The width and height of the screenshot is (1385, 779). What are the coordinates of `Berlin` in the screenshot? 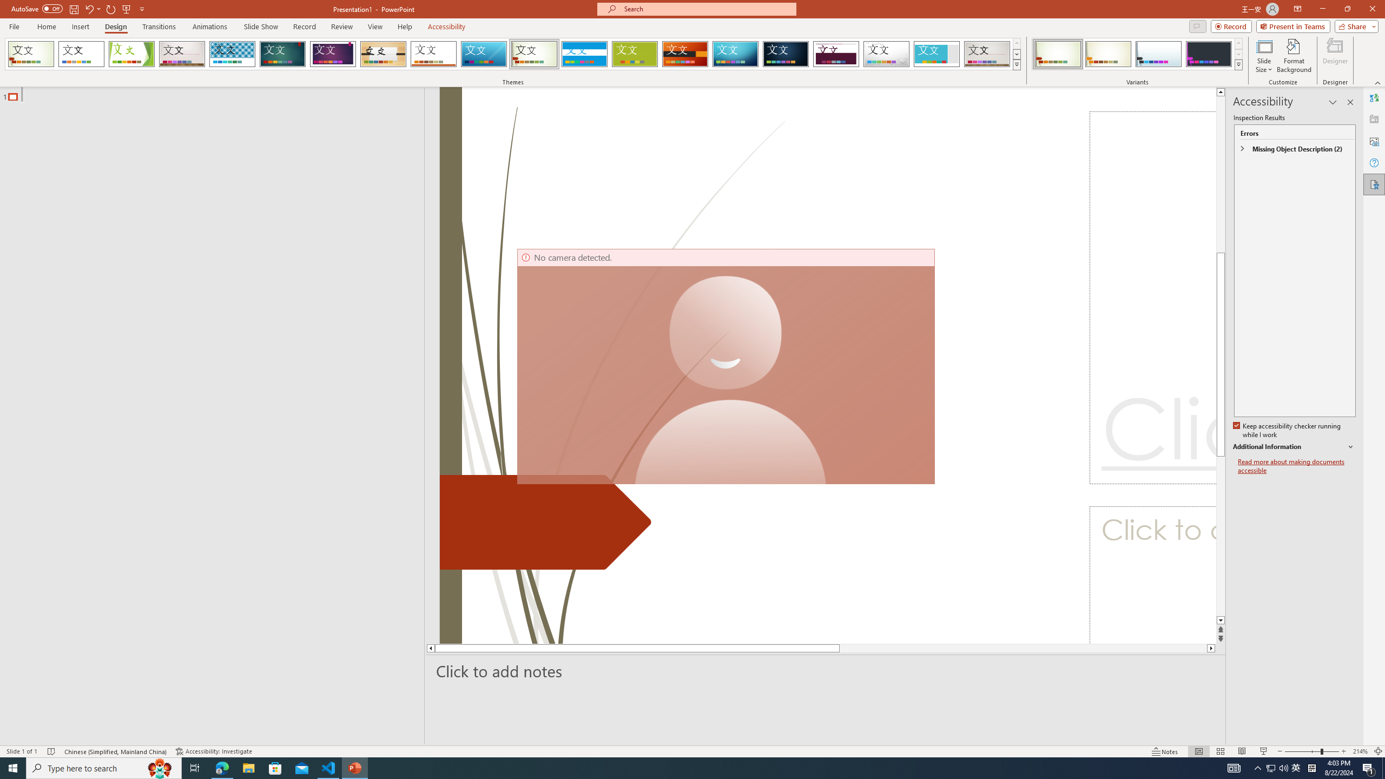 It's located at (685, 54).